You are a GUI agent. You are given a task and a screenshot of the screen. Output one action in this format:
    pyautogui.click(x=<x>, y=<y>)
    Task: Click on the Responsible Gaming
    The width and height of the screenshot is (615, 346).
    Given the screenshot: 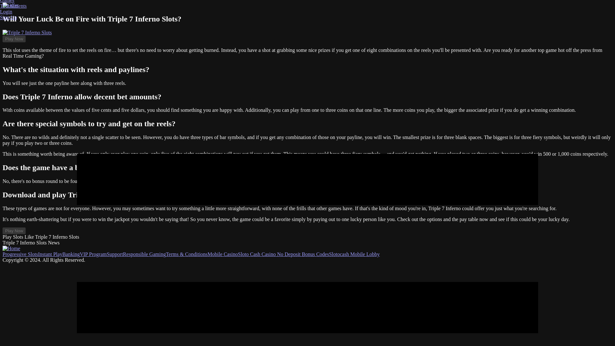 What is the action you would take?
    pyautogui.click(x=144, y=254)
    